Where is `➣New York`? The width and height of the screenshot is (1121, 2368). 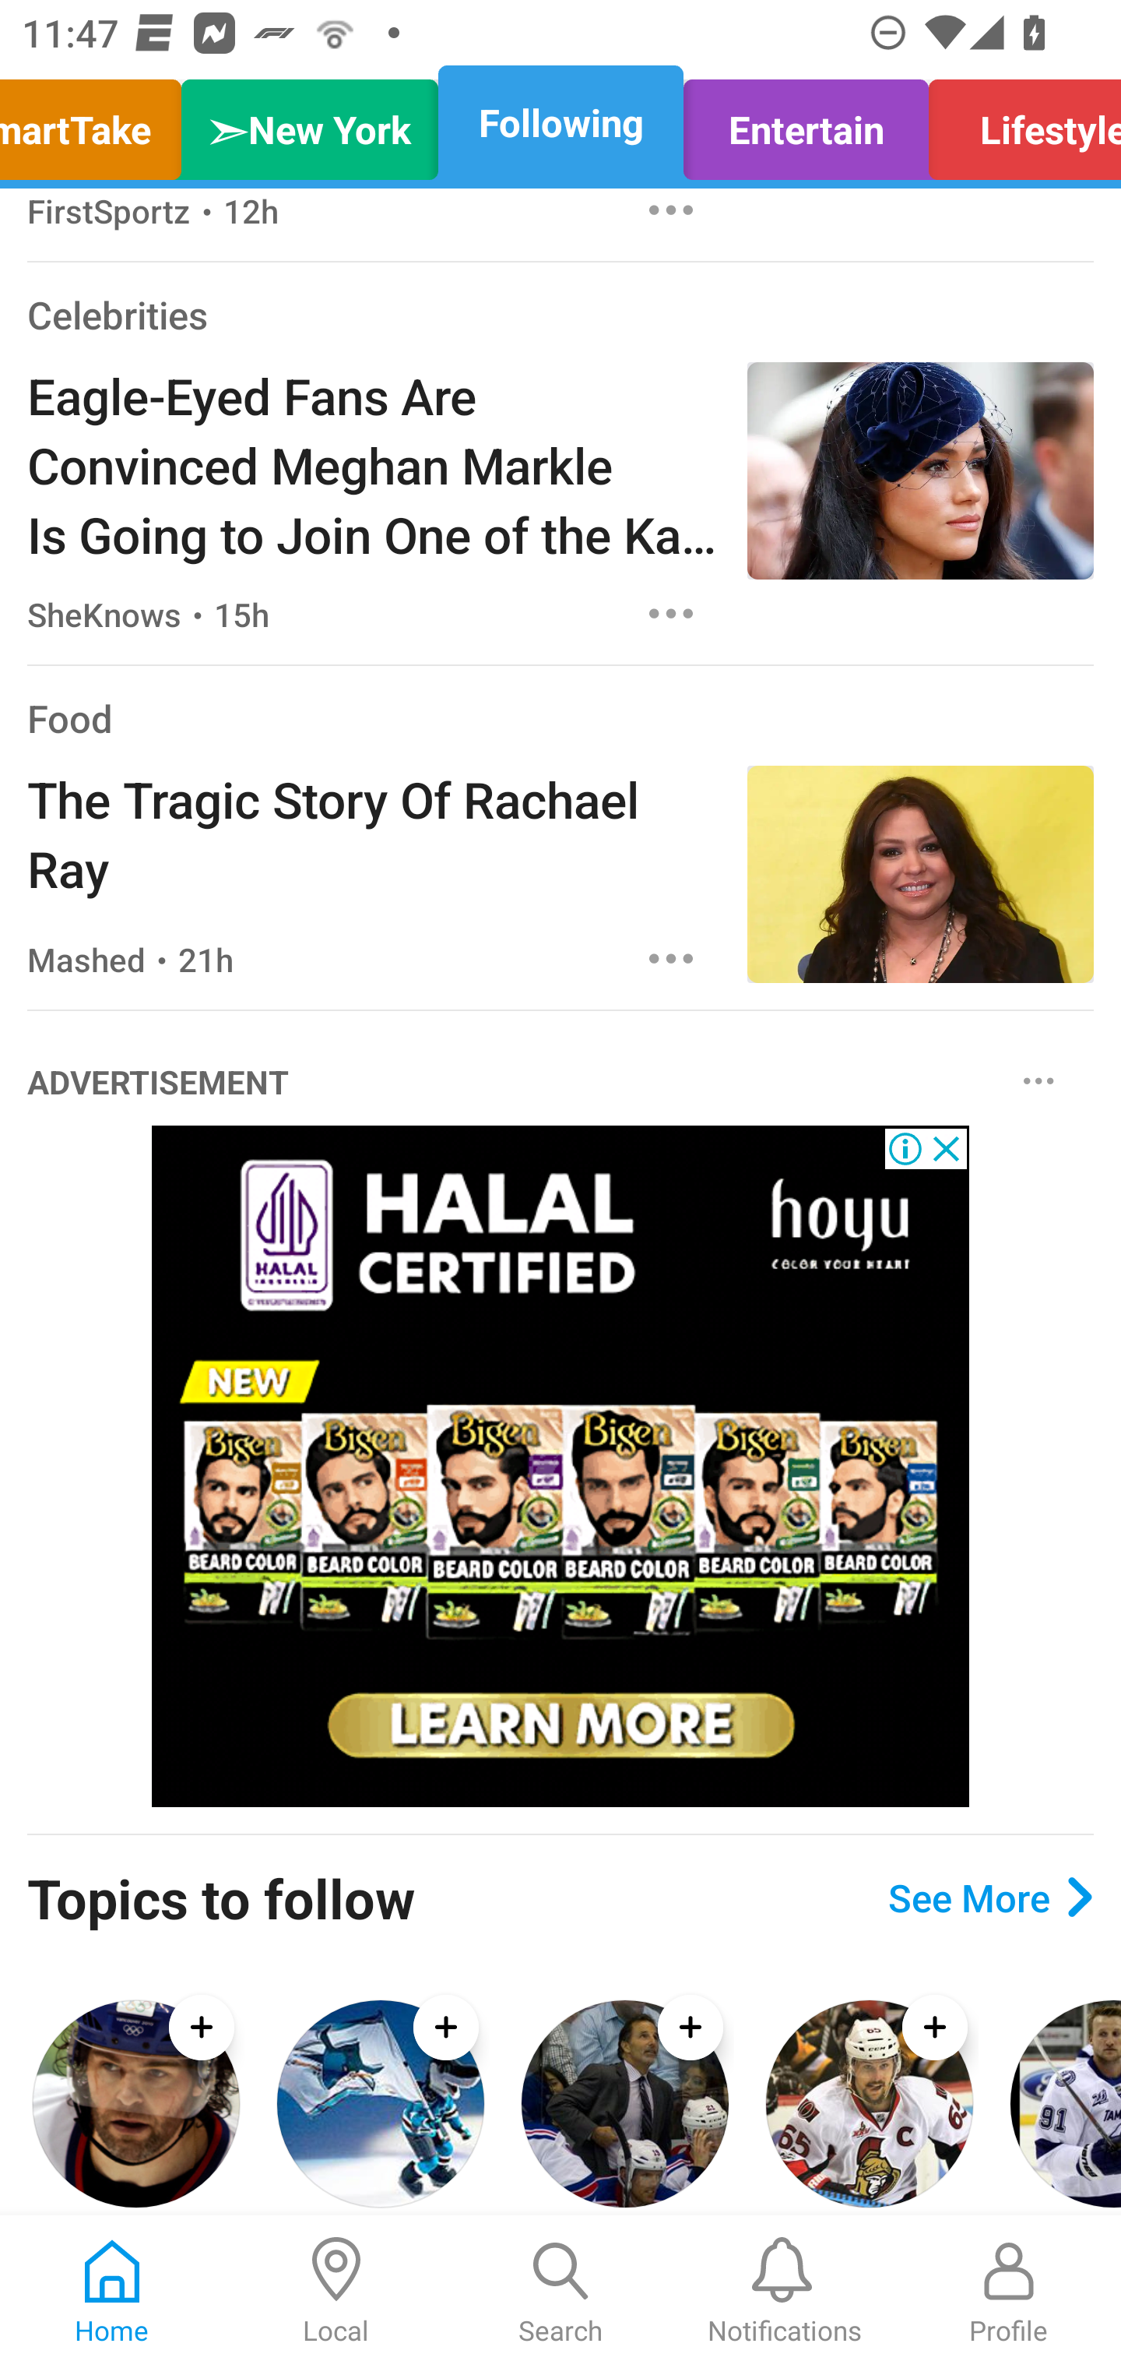
➣New York is located at coordinates (310, 123).